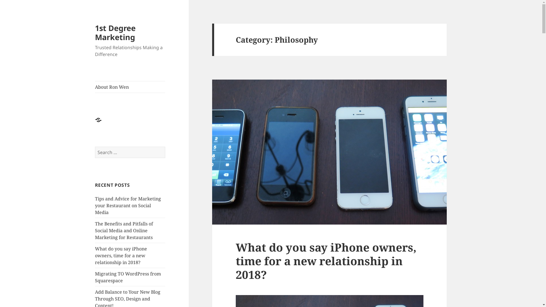  I want to click on 1st Degree Marketing, so click(115, 32).